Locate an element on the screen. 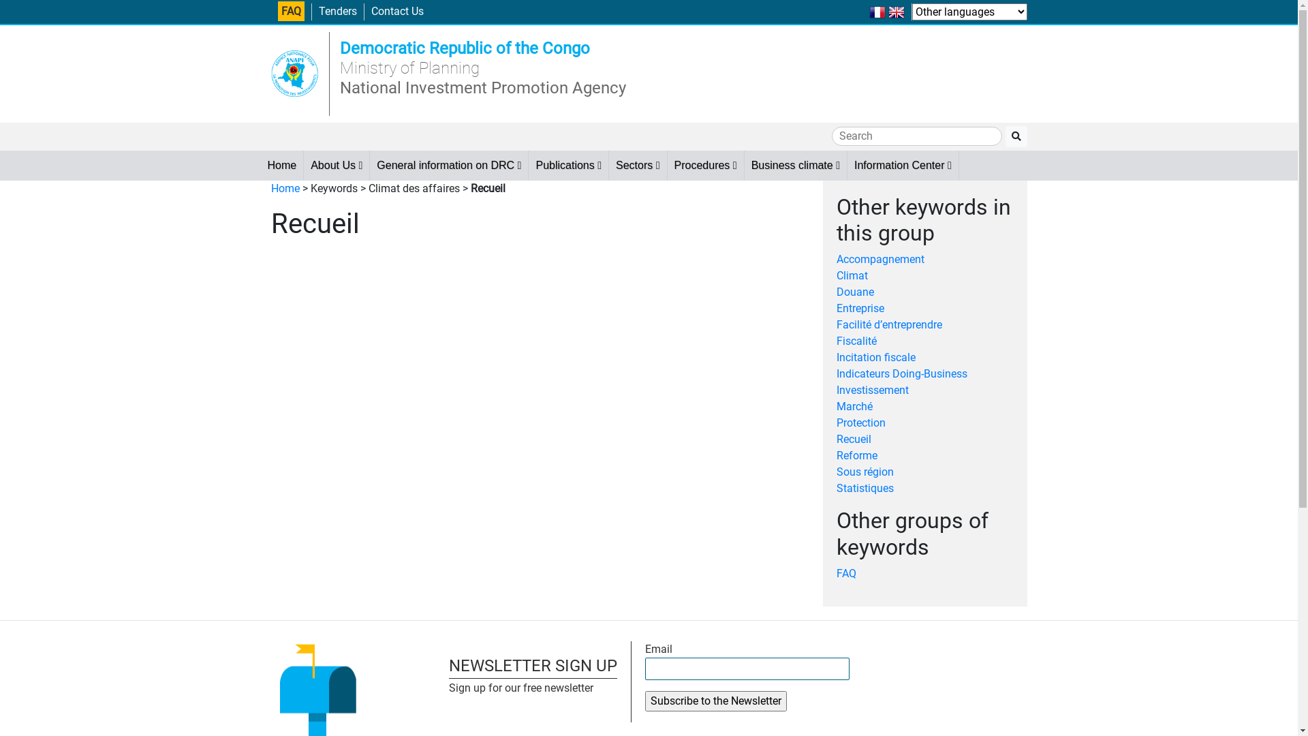  Reforme is located at coordinates (857, 455).